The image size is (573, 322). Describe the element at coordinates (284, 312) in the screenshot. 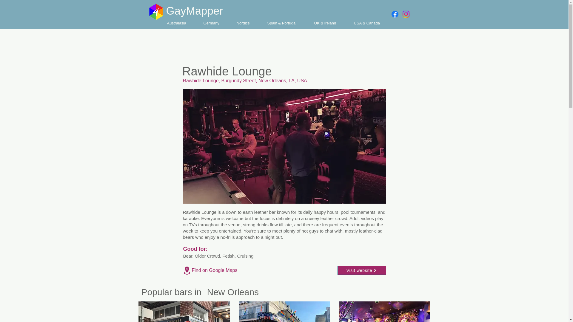

I see `napoleons-itch-gay-bar-new-orleans-gaymapper.jpg` at that location.